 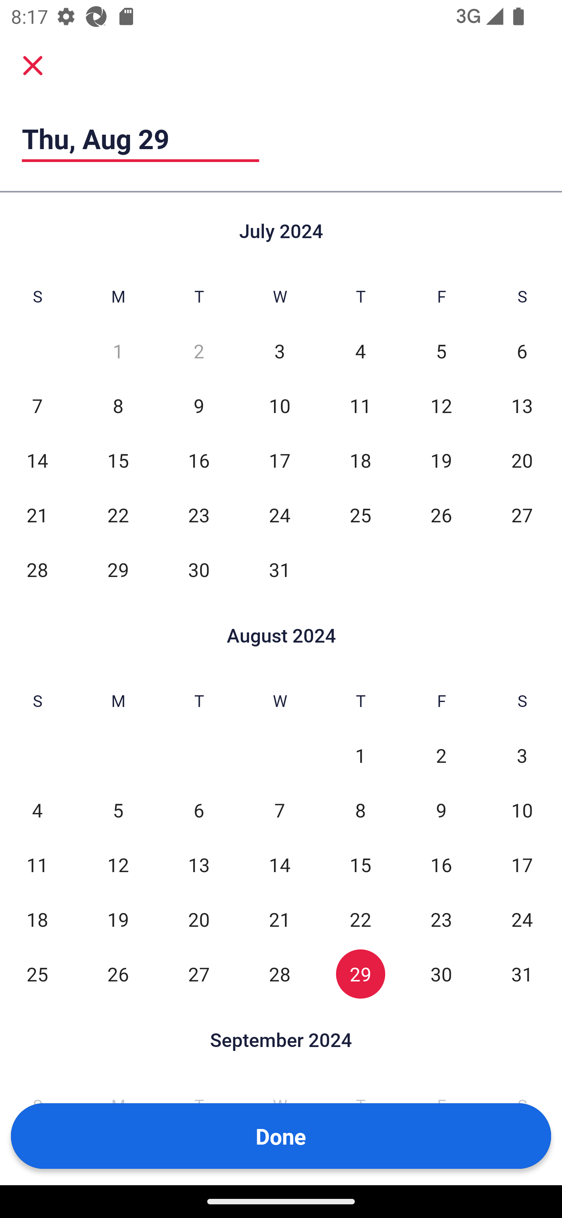 What do you see at coordinates (360, 864) in the screenshot?
I see `15 Thu, Aug 15, Not Selected` at bounding box center [360, 864].